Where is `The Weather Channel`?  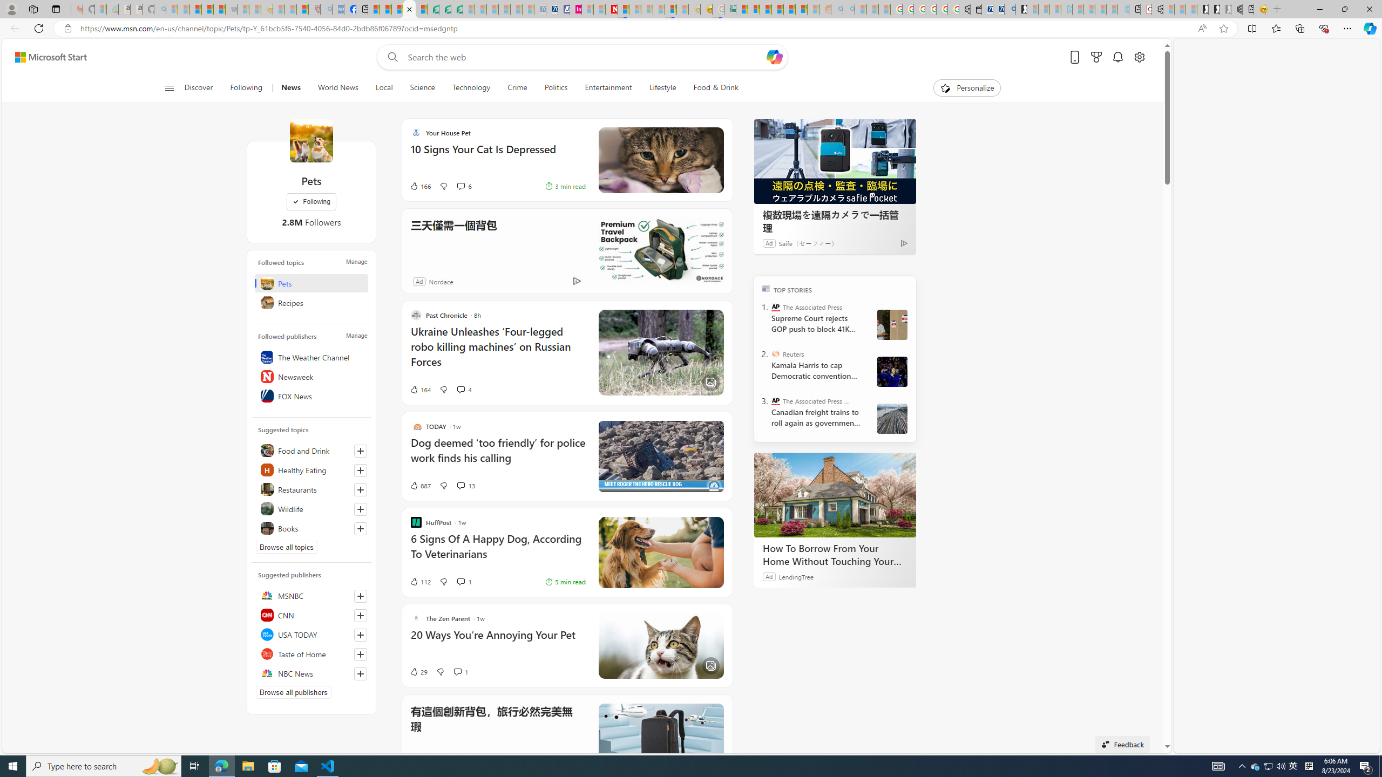 The Weather Channel is located at coordinates (311, 357).